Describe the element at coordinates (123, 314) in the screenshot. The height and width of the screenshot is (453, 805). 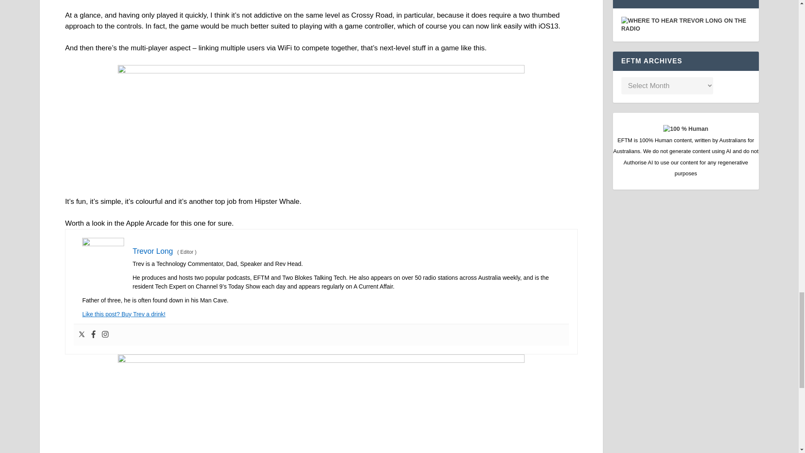
I see `Like this post? Buy Trev a drink!` at that location.